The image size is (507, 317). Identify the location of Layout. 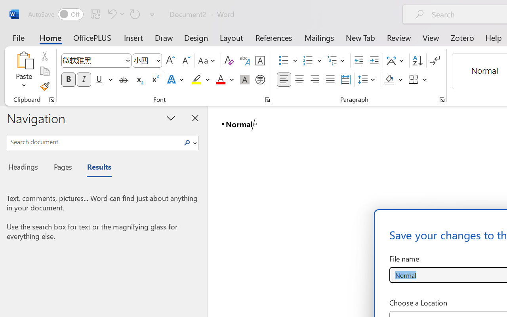
(231, 37).